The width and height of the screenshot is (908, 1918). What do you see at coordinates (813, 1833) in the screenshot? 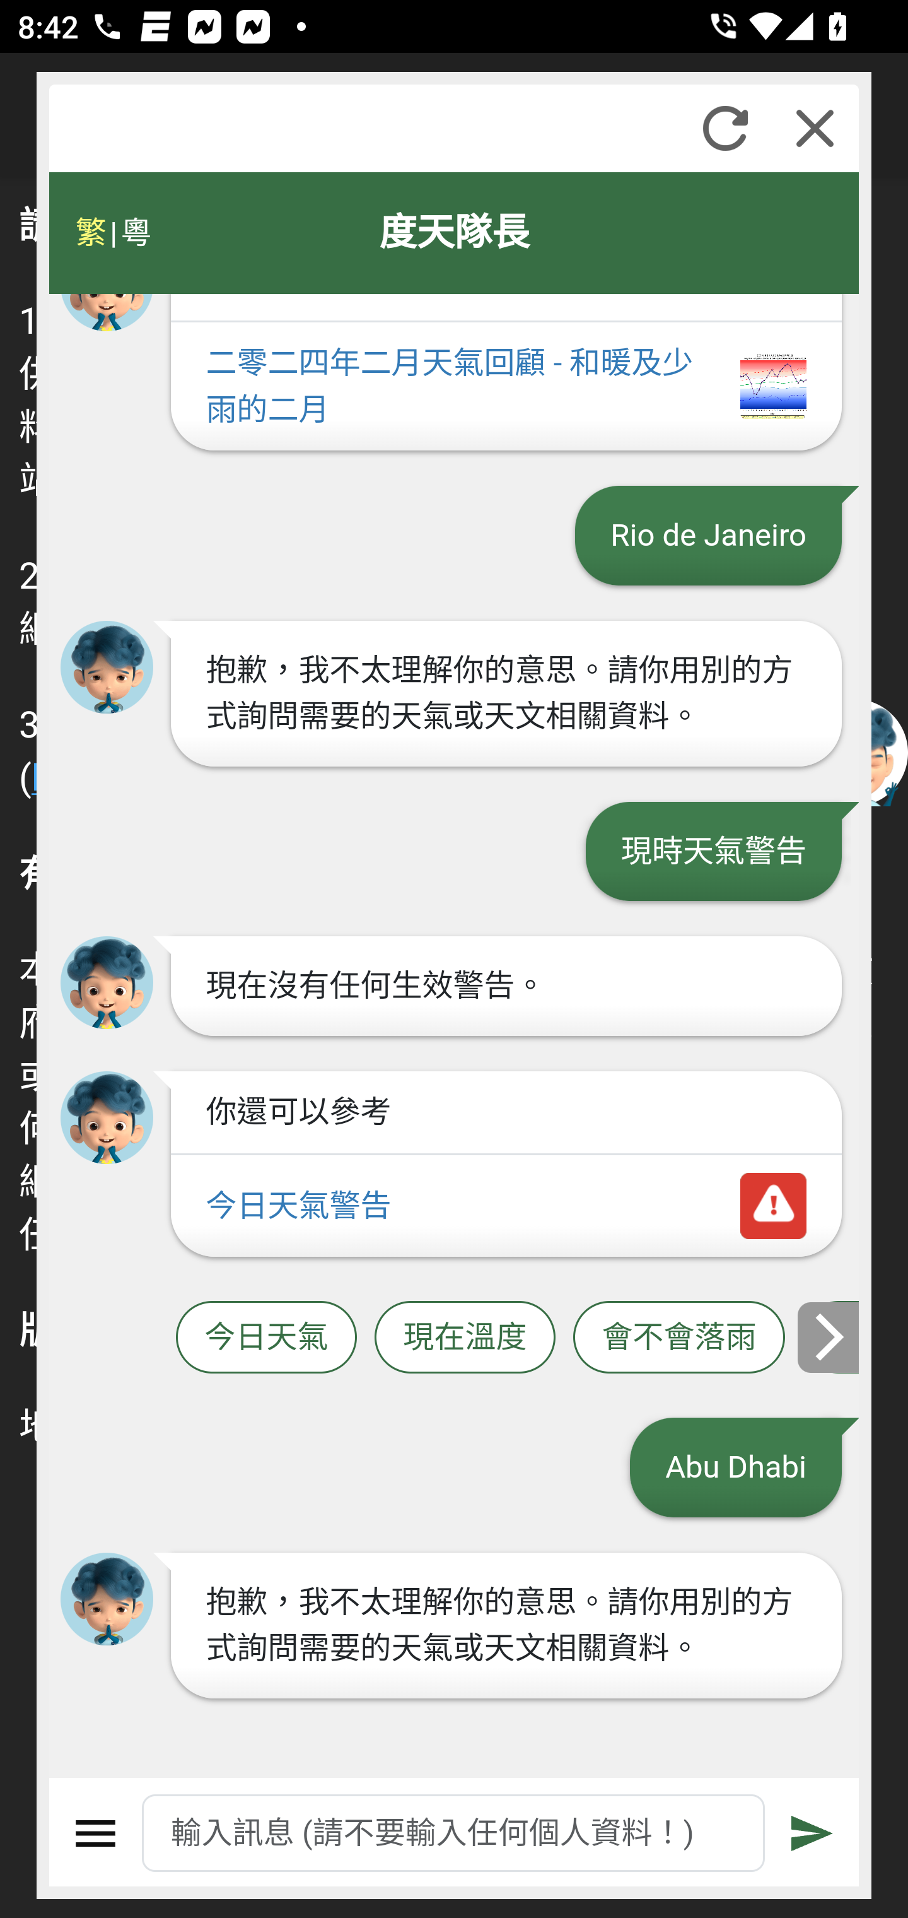
I see `遞交` at bounding box center [813, 1833].